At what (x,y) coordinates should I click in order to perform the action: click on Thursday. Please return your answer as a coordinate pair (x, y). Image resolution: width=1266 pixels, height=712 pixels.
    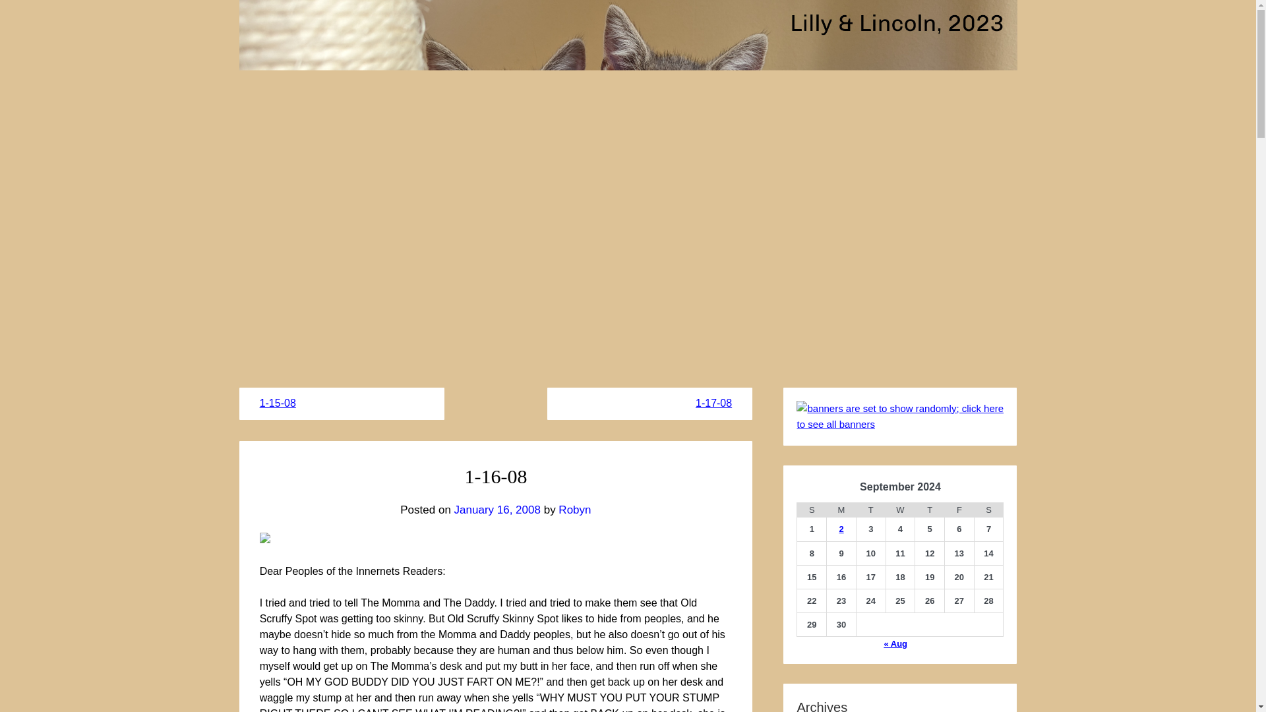
    Looking at the image, I should click on (930, 510).